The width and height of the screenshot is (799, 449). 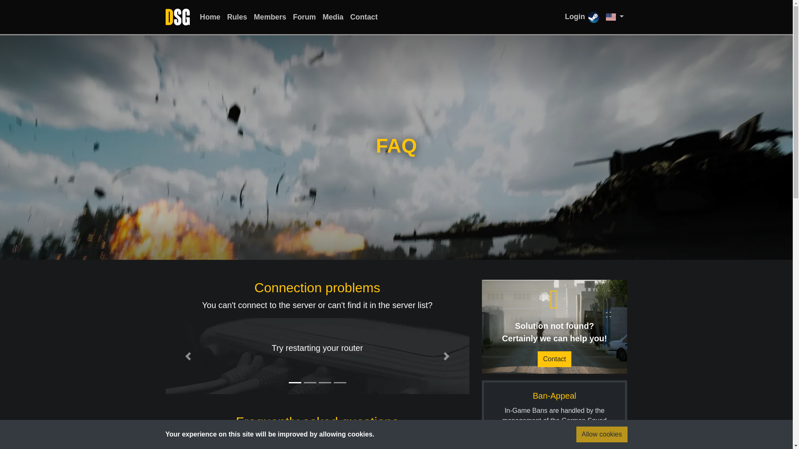 I want to click on Login, so click(x=582, y=17).